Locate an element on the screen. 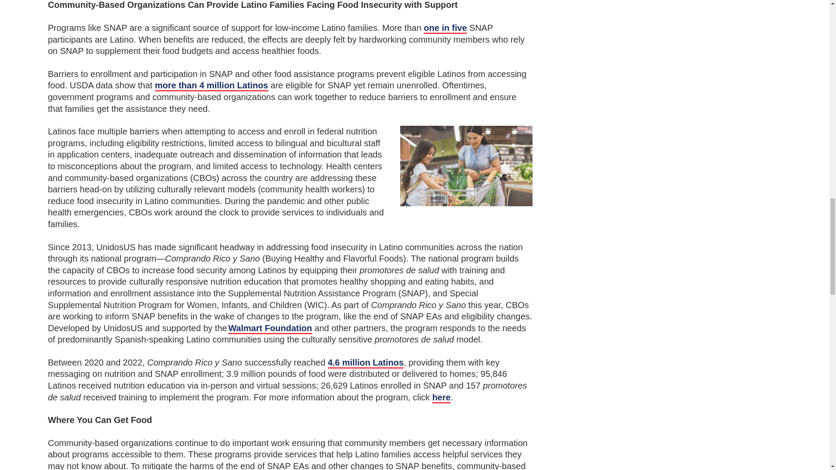  more than 4 million Latinos is located at coordinates (212, 85).